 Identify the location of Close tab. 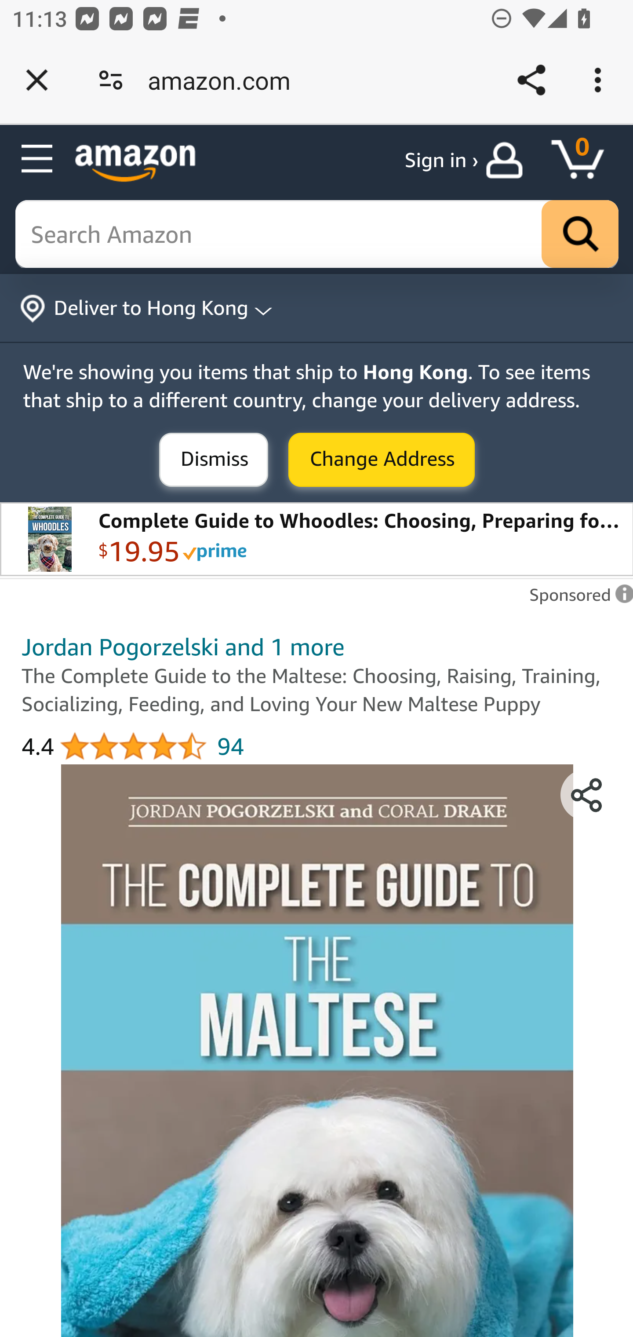
(37, 80).